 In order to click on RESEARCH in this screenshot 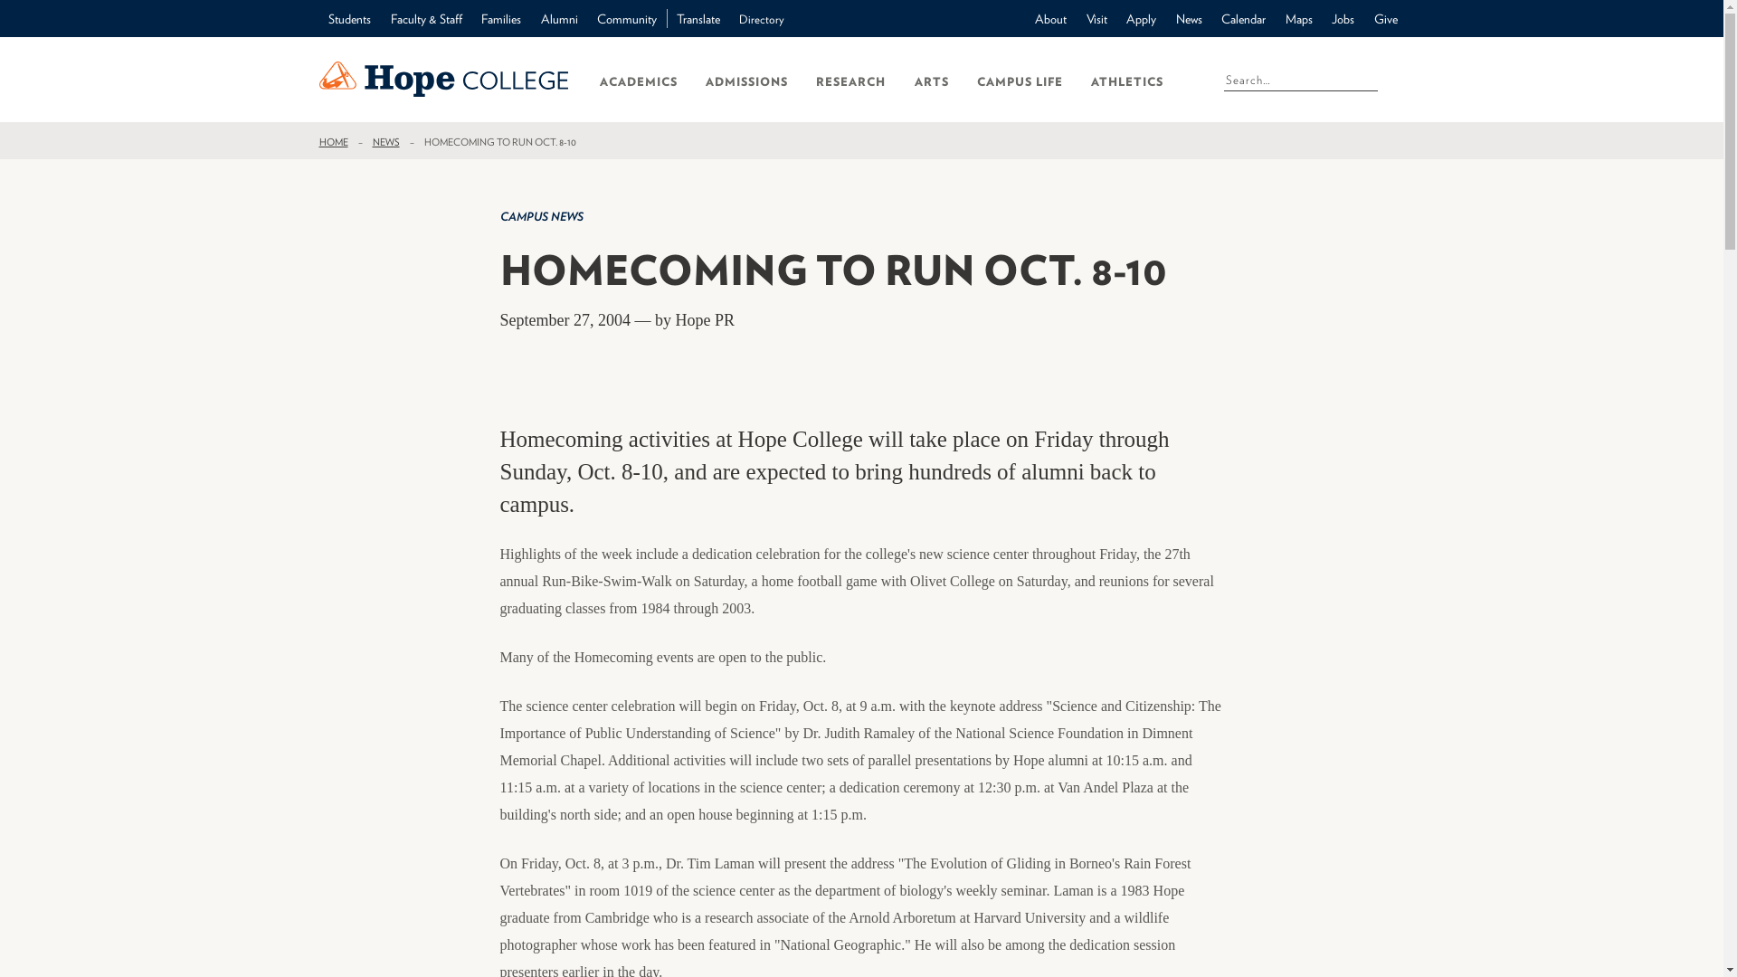, I will do `click(850, 80)`.